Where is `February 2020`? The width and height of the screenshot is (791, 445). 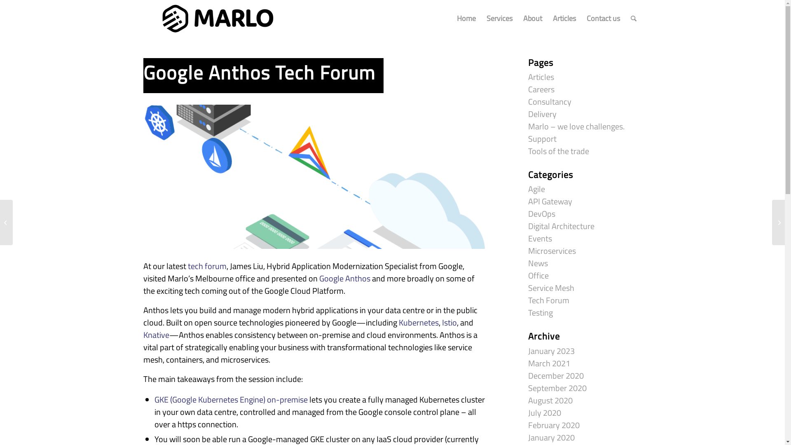 February 2020 is located at coordinates (554, 425).